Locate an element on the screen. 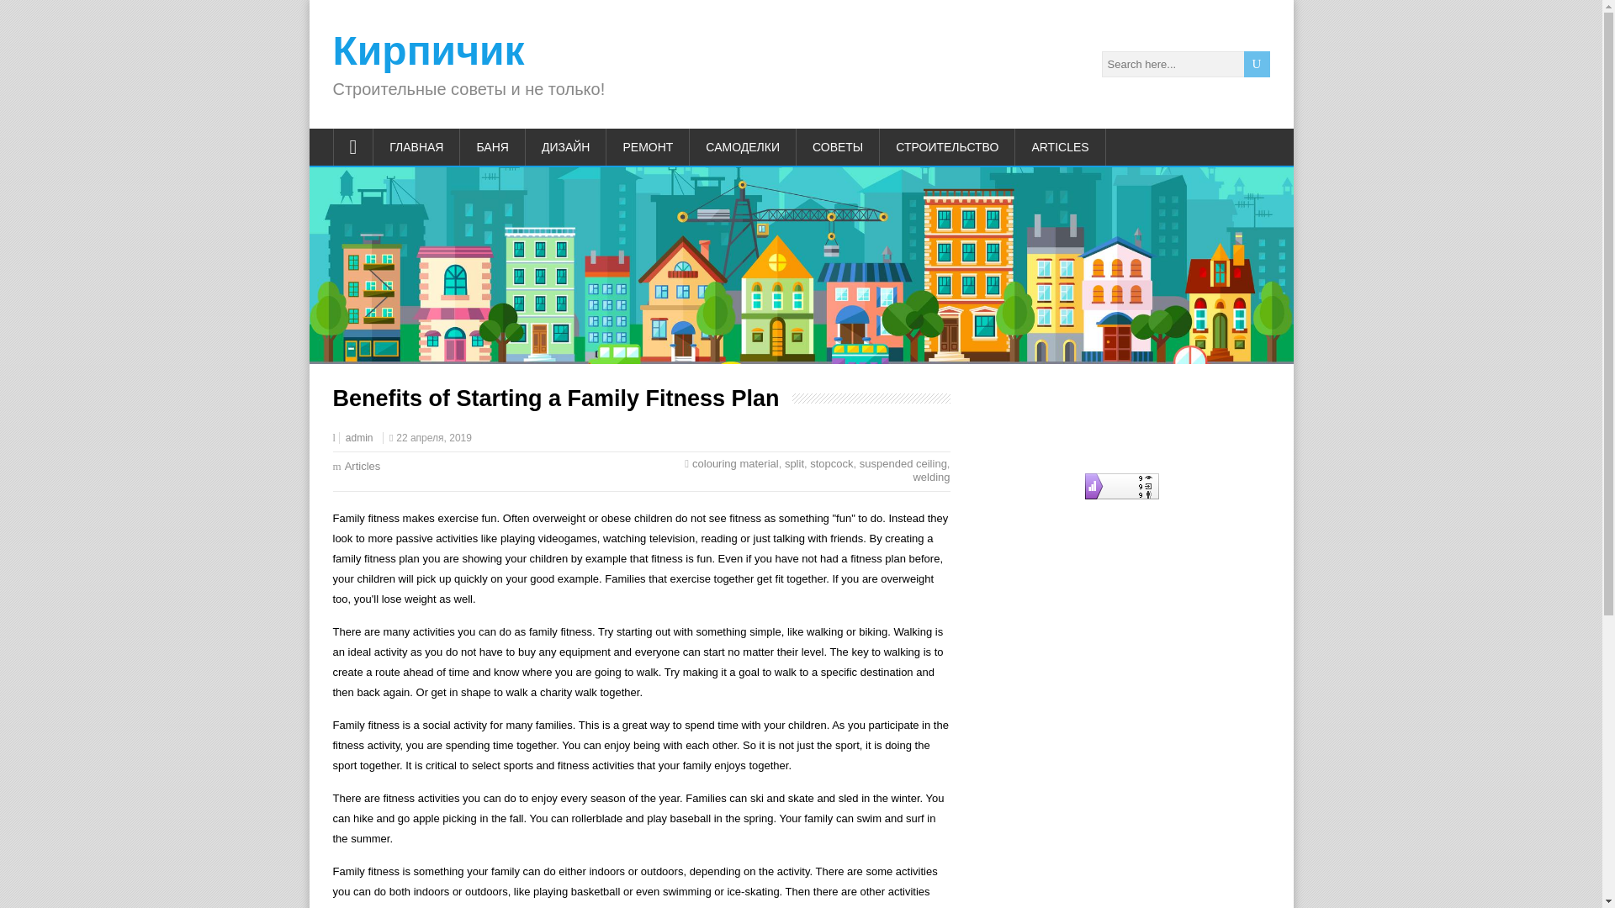  U is located at coordinates (1257, 64).